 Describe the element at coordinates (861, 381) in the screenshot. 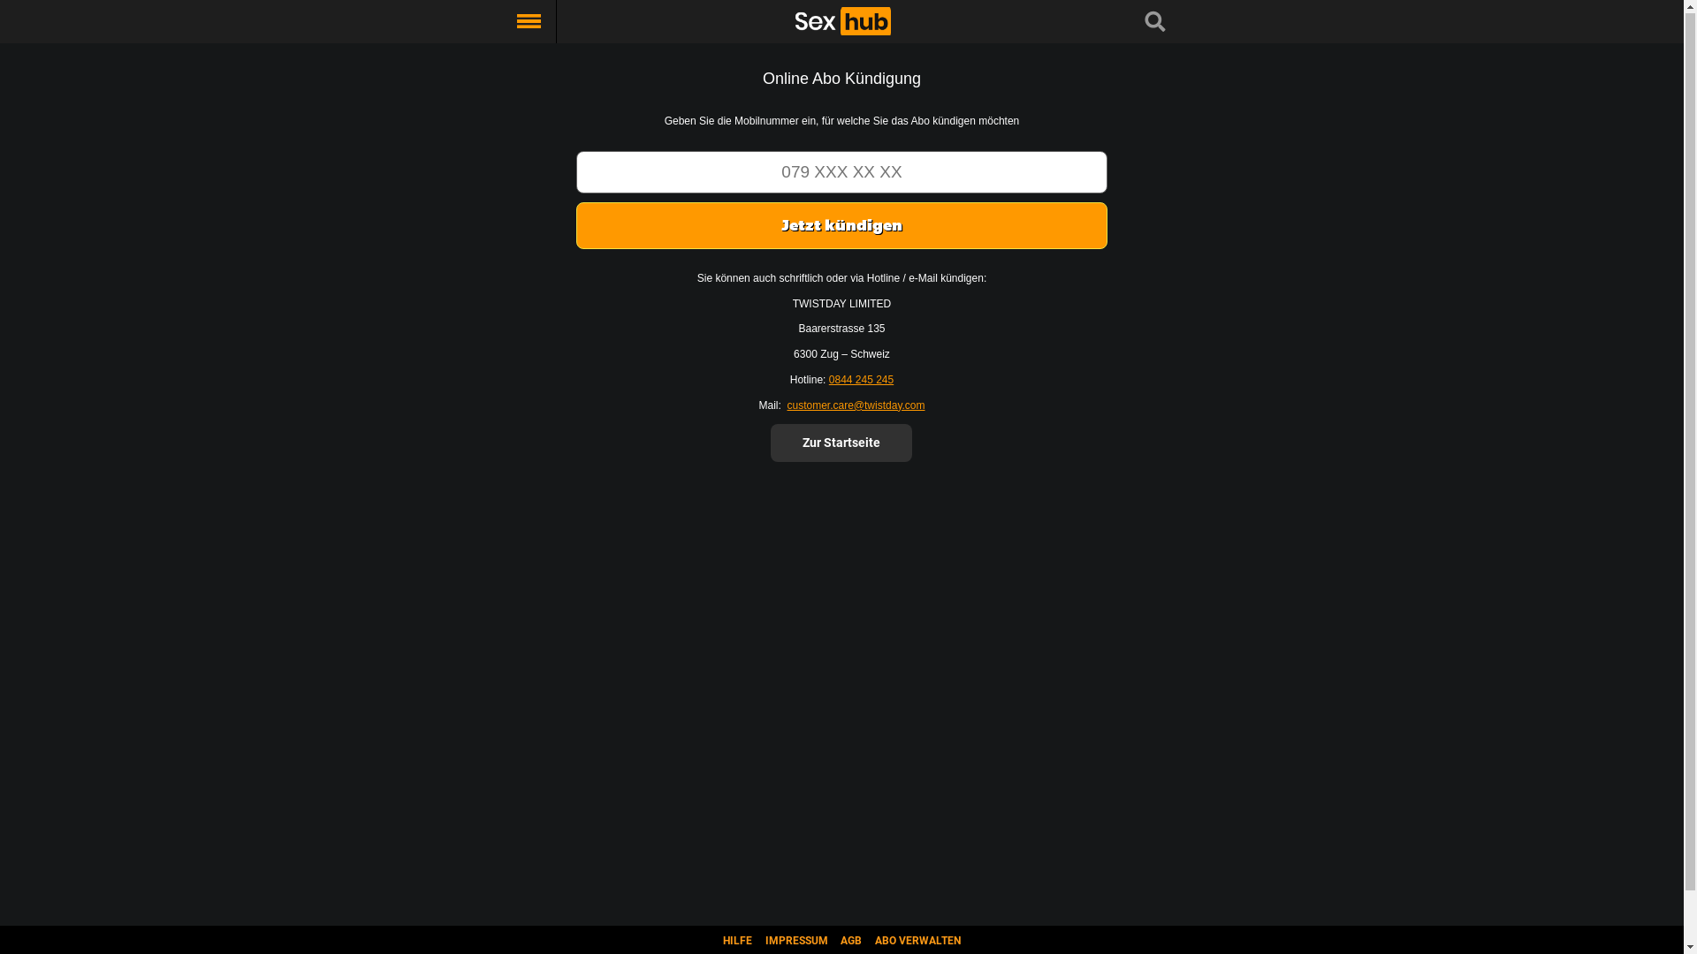

I see `0844 245 245` at that location.